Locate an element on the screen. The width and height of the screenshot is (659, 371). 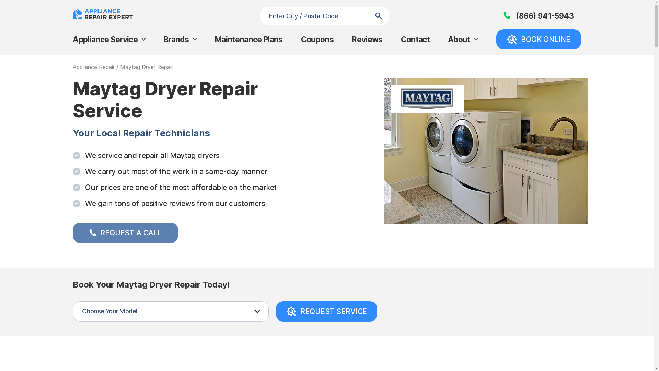
REQUEST A CALL is located at coordinates (126, 233).